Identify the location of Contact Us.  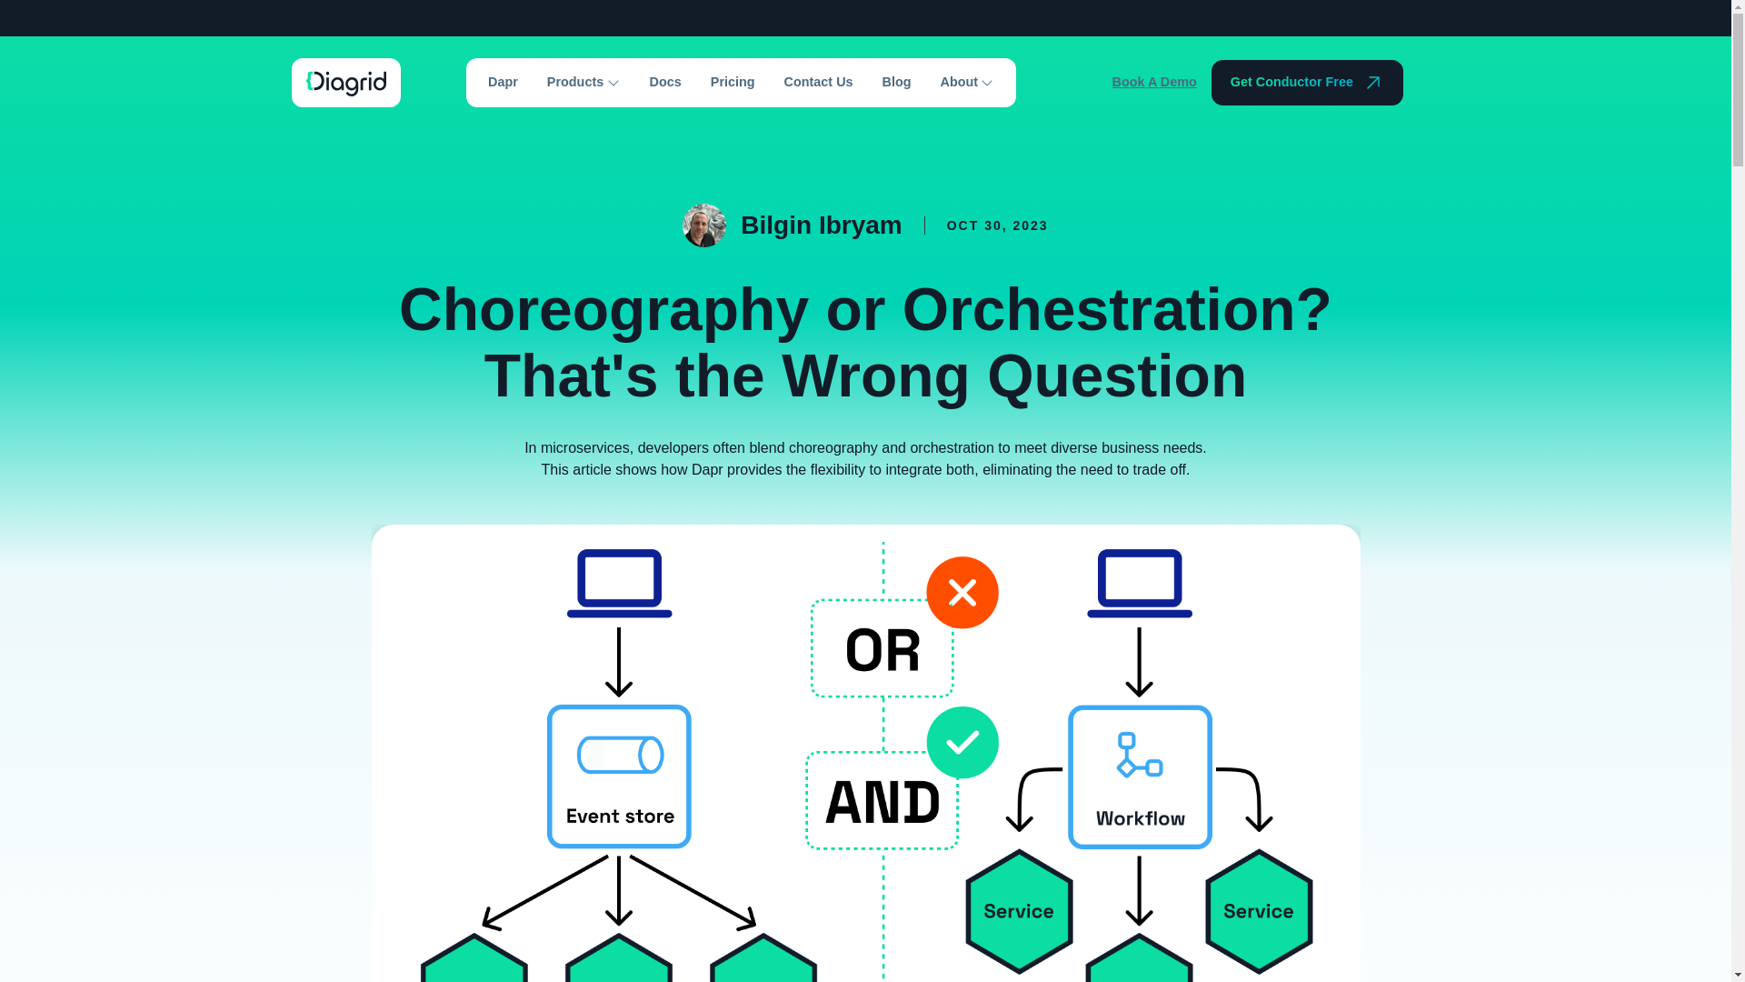
(818, 82).